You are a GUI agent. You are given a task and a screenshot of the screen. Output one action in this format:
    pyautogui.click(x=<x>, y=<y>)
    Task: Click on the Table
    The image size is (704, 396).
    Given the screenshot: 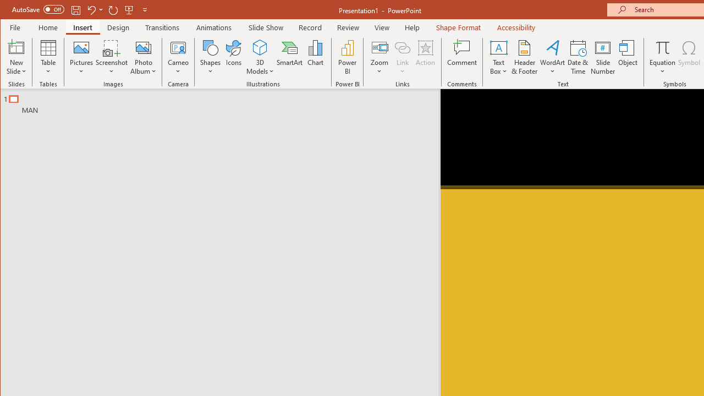 What is the action you would take?
    pyautogui.click(x=48, y=57)
    